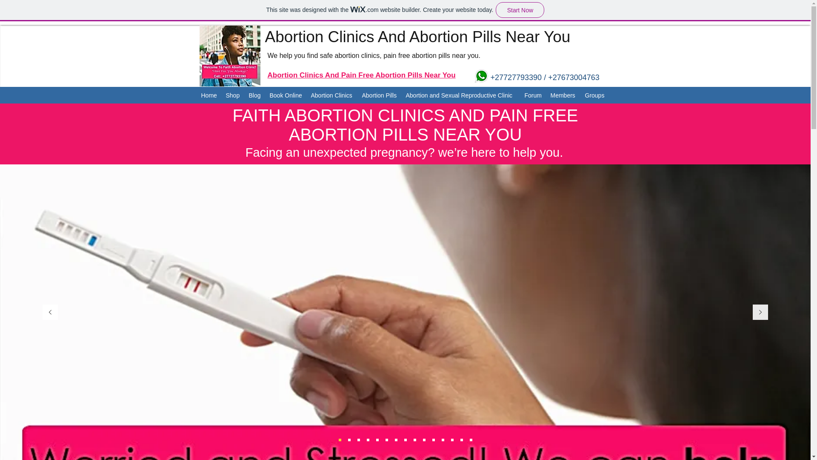 This screenshot has height=460, width=817. I want to click on Home, so click(209, 95).